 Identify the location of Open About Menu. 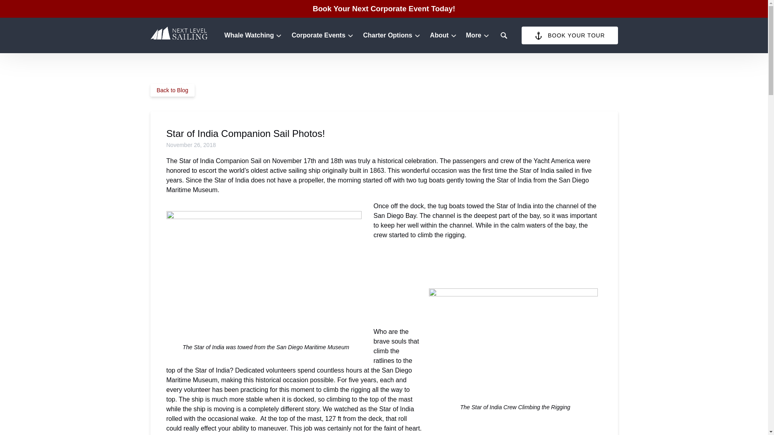
(445, 33).